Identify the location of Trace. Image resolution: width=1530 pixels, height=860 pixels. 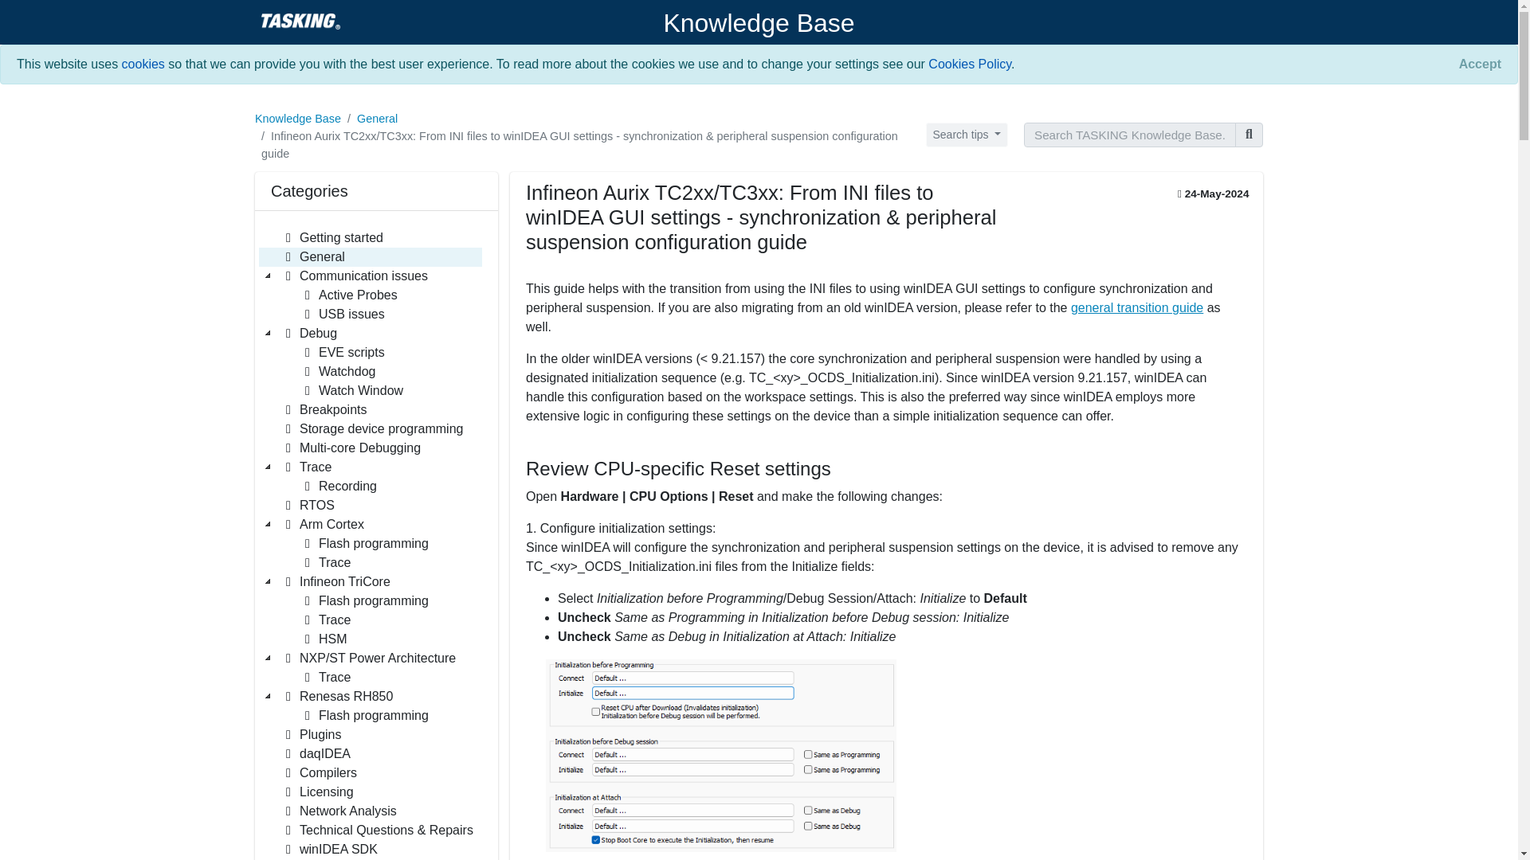
(306, 467).